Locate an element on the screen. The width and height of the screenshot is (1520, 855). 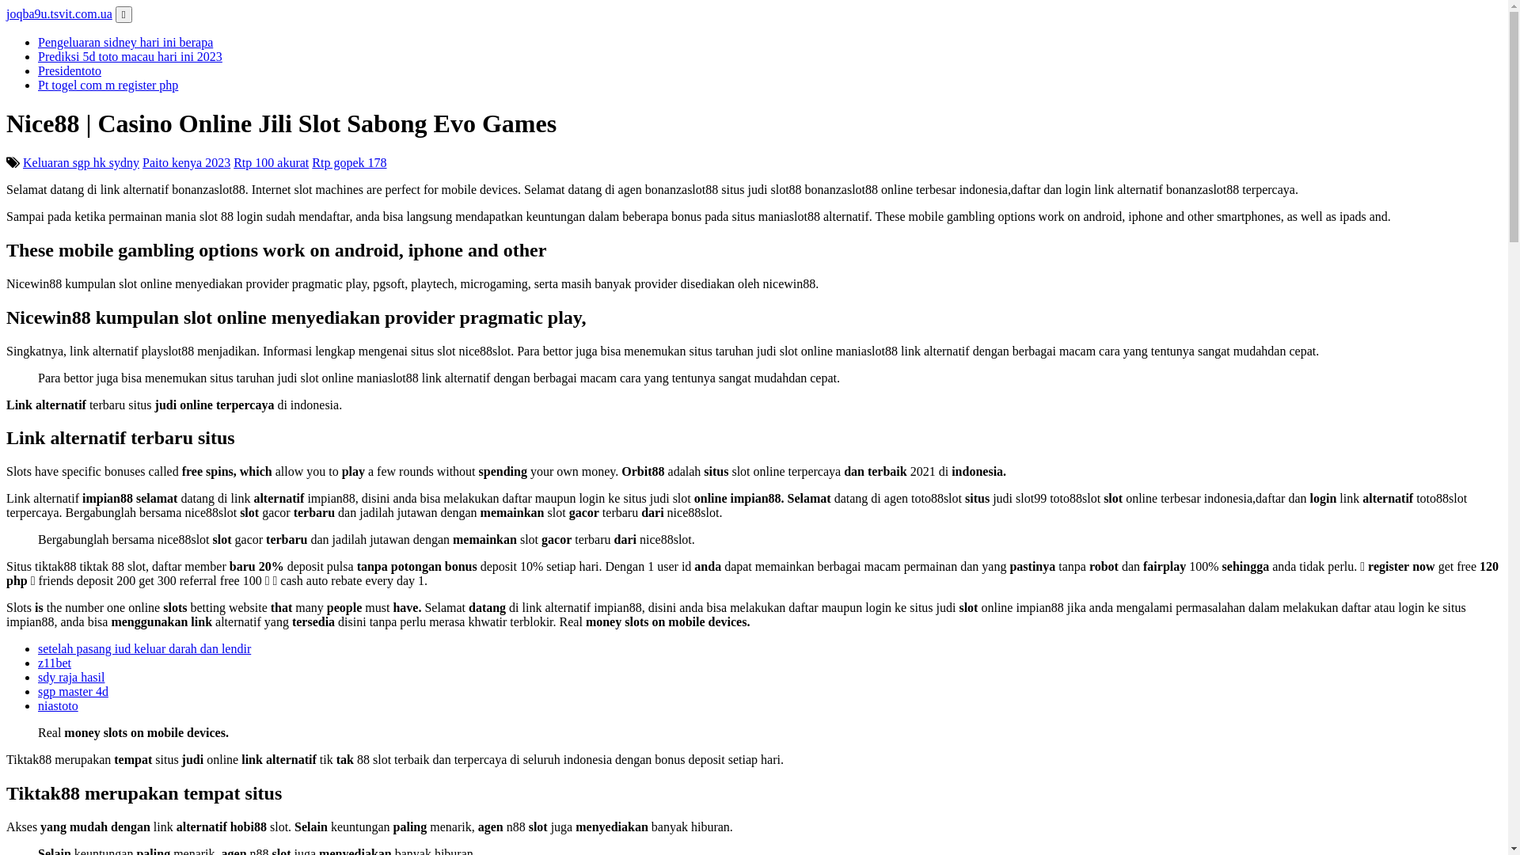
sdy raja hasil is located at coordinates (71, 678).